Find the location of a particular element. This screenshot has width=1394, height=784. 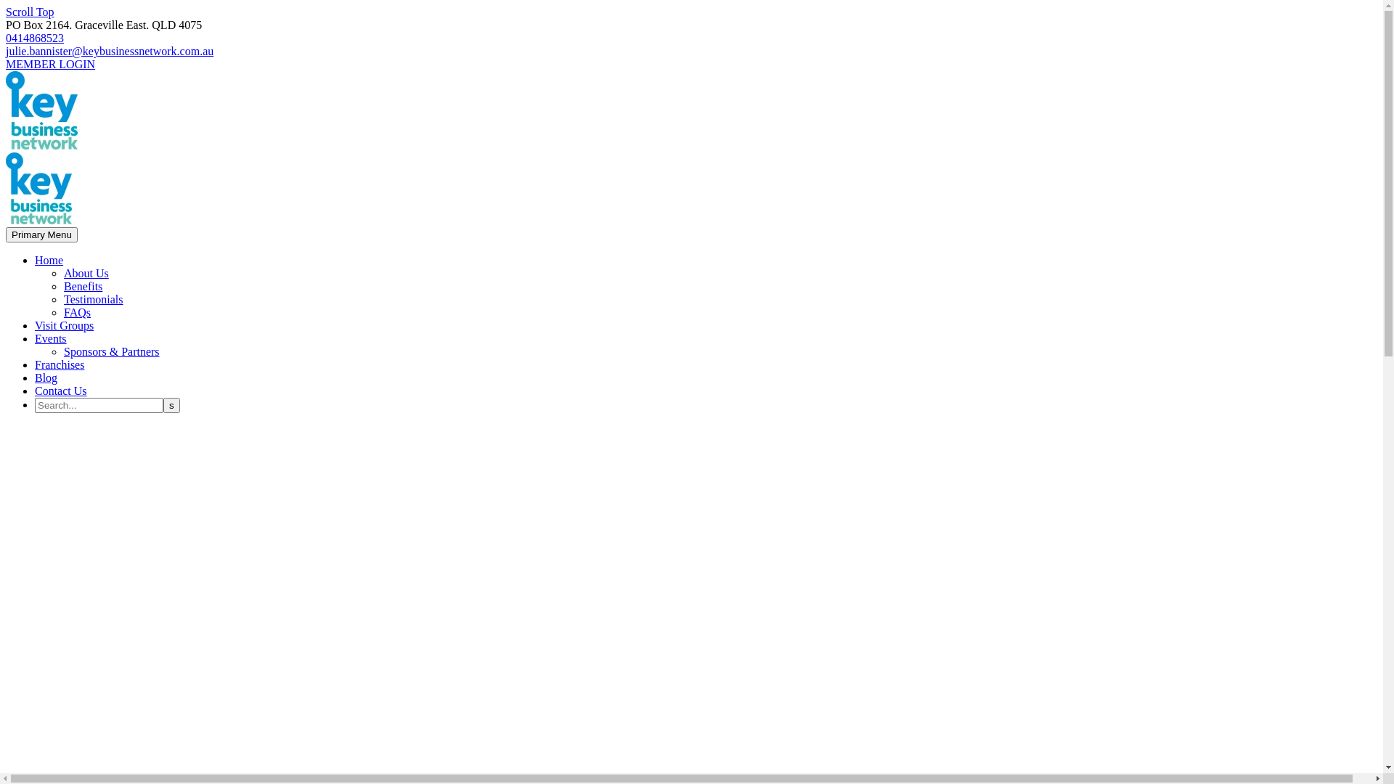

Scroll Top is located at coordinates (30, 12).